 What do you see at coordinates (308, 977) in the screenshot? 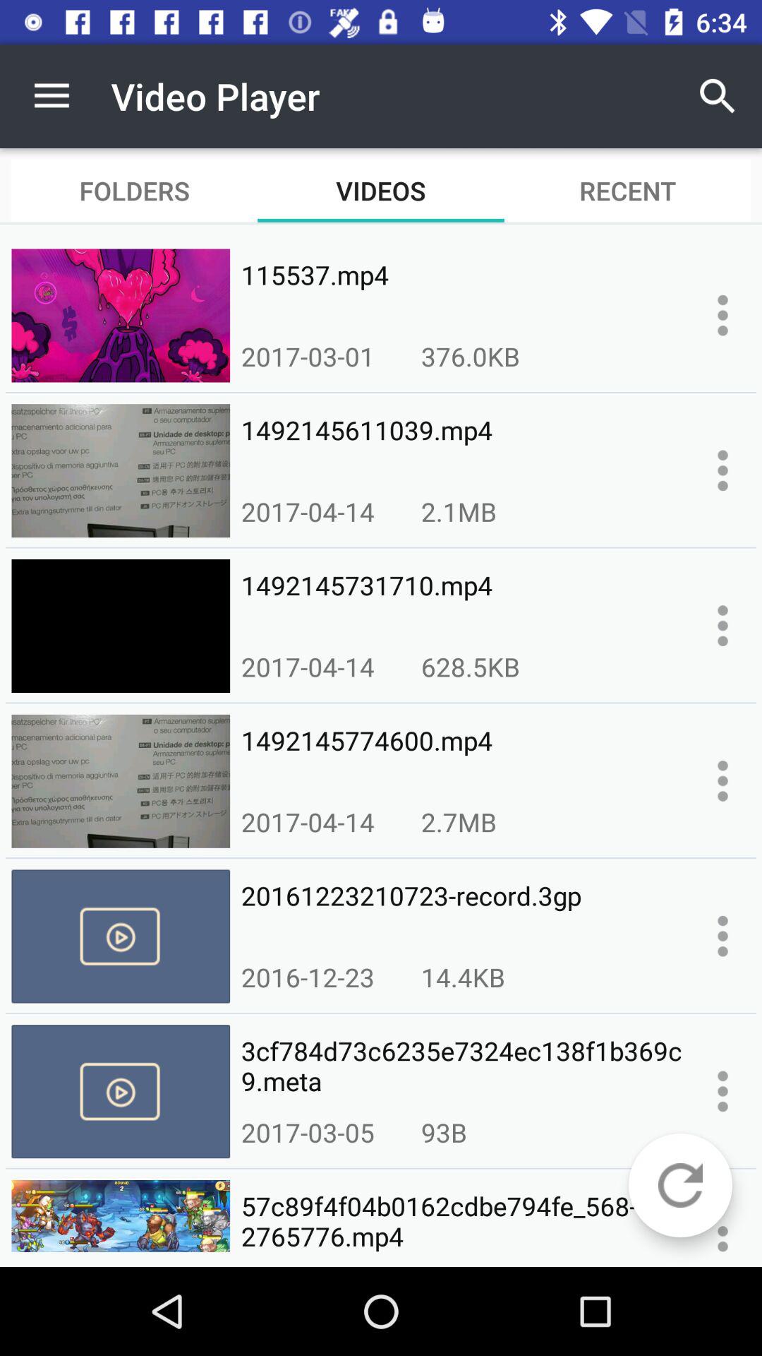
I see `choose item next to the 14.4kb icon` at bounding box center [308, 977].